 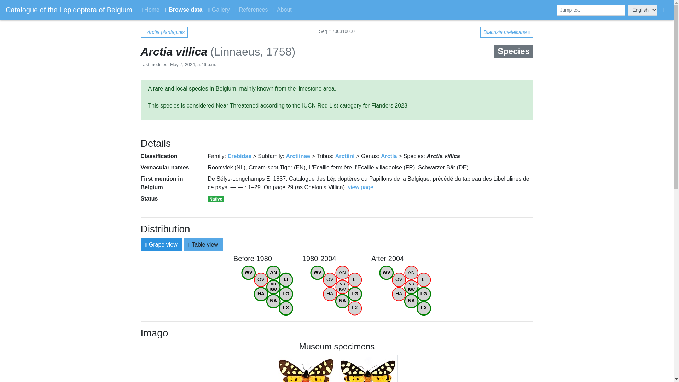 What do you see at coordinates (164, 32) in the screenshot?
I see `Arctia plantaginis` at bounding box center [164, 32].